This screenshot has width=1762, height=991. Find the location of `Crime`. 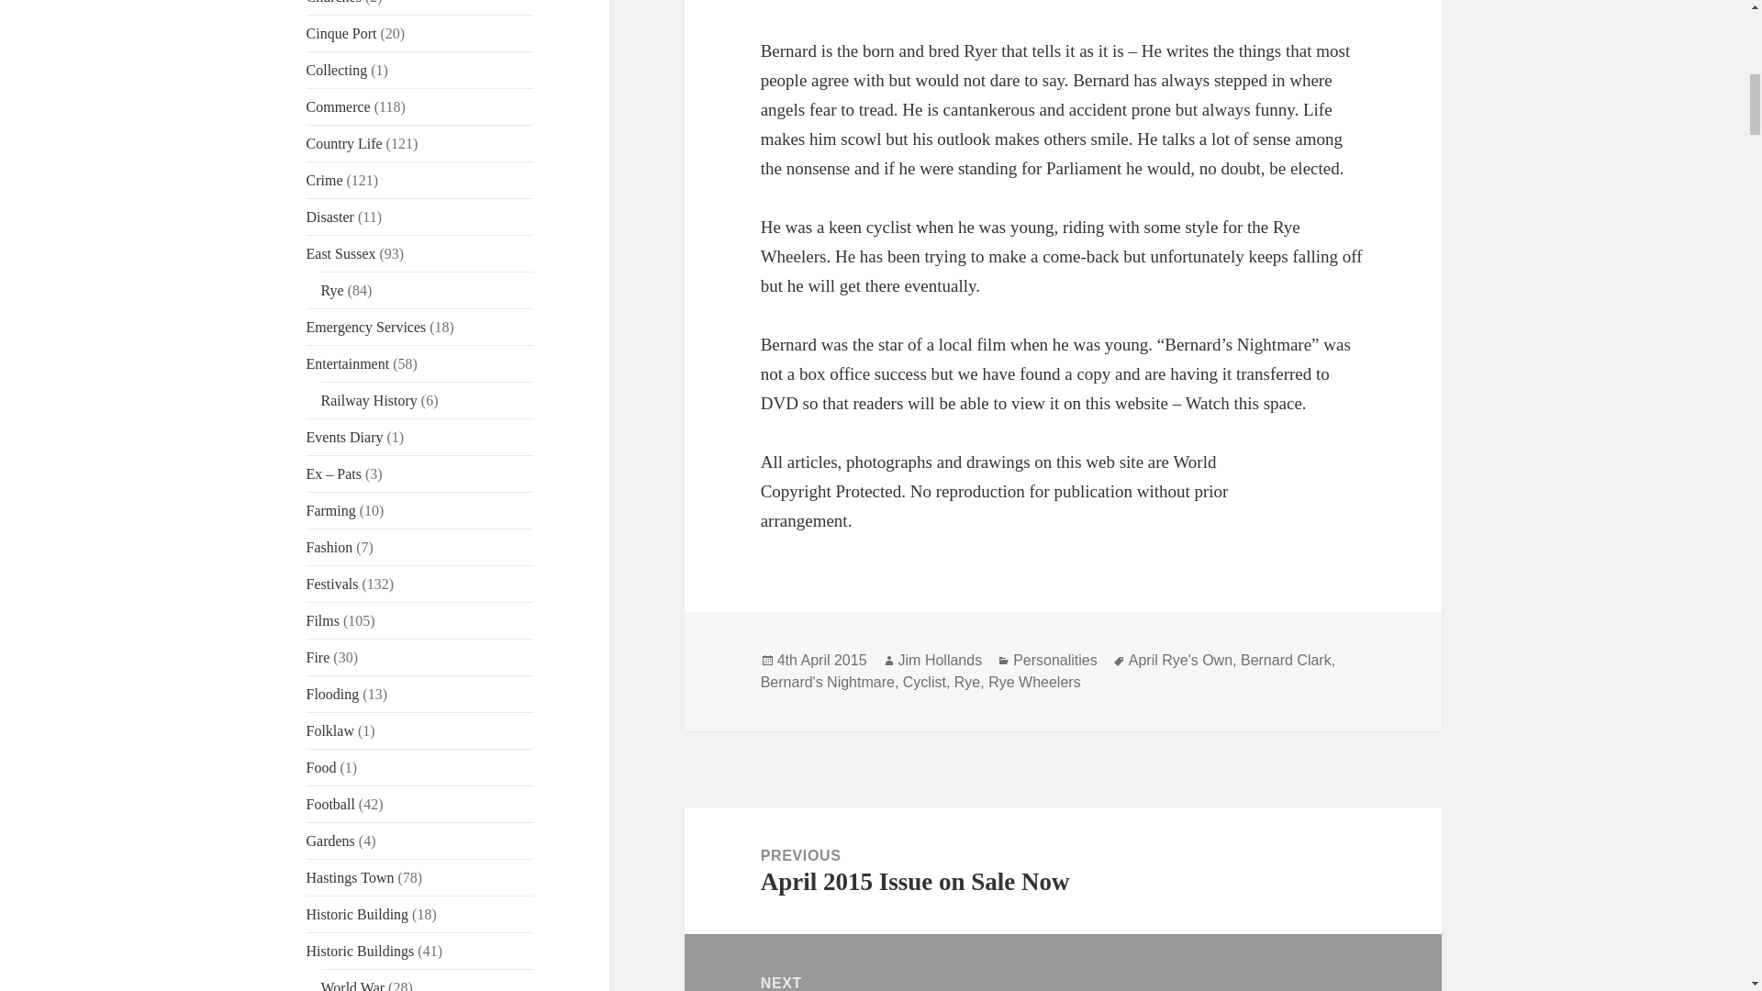

Crime is located at coordinates (325, 180).